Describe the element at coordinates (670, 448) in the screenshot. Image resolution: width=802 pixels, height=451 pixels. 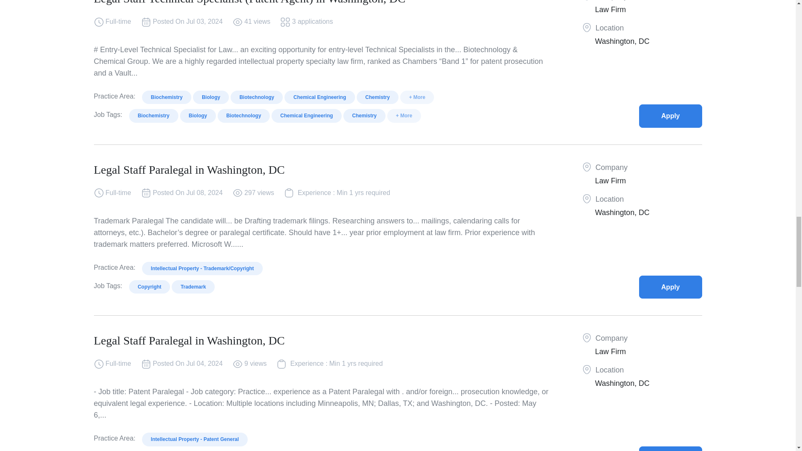
I see `Legal Staff Paralegal in Washington, DC` at that location.